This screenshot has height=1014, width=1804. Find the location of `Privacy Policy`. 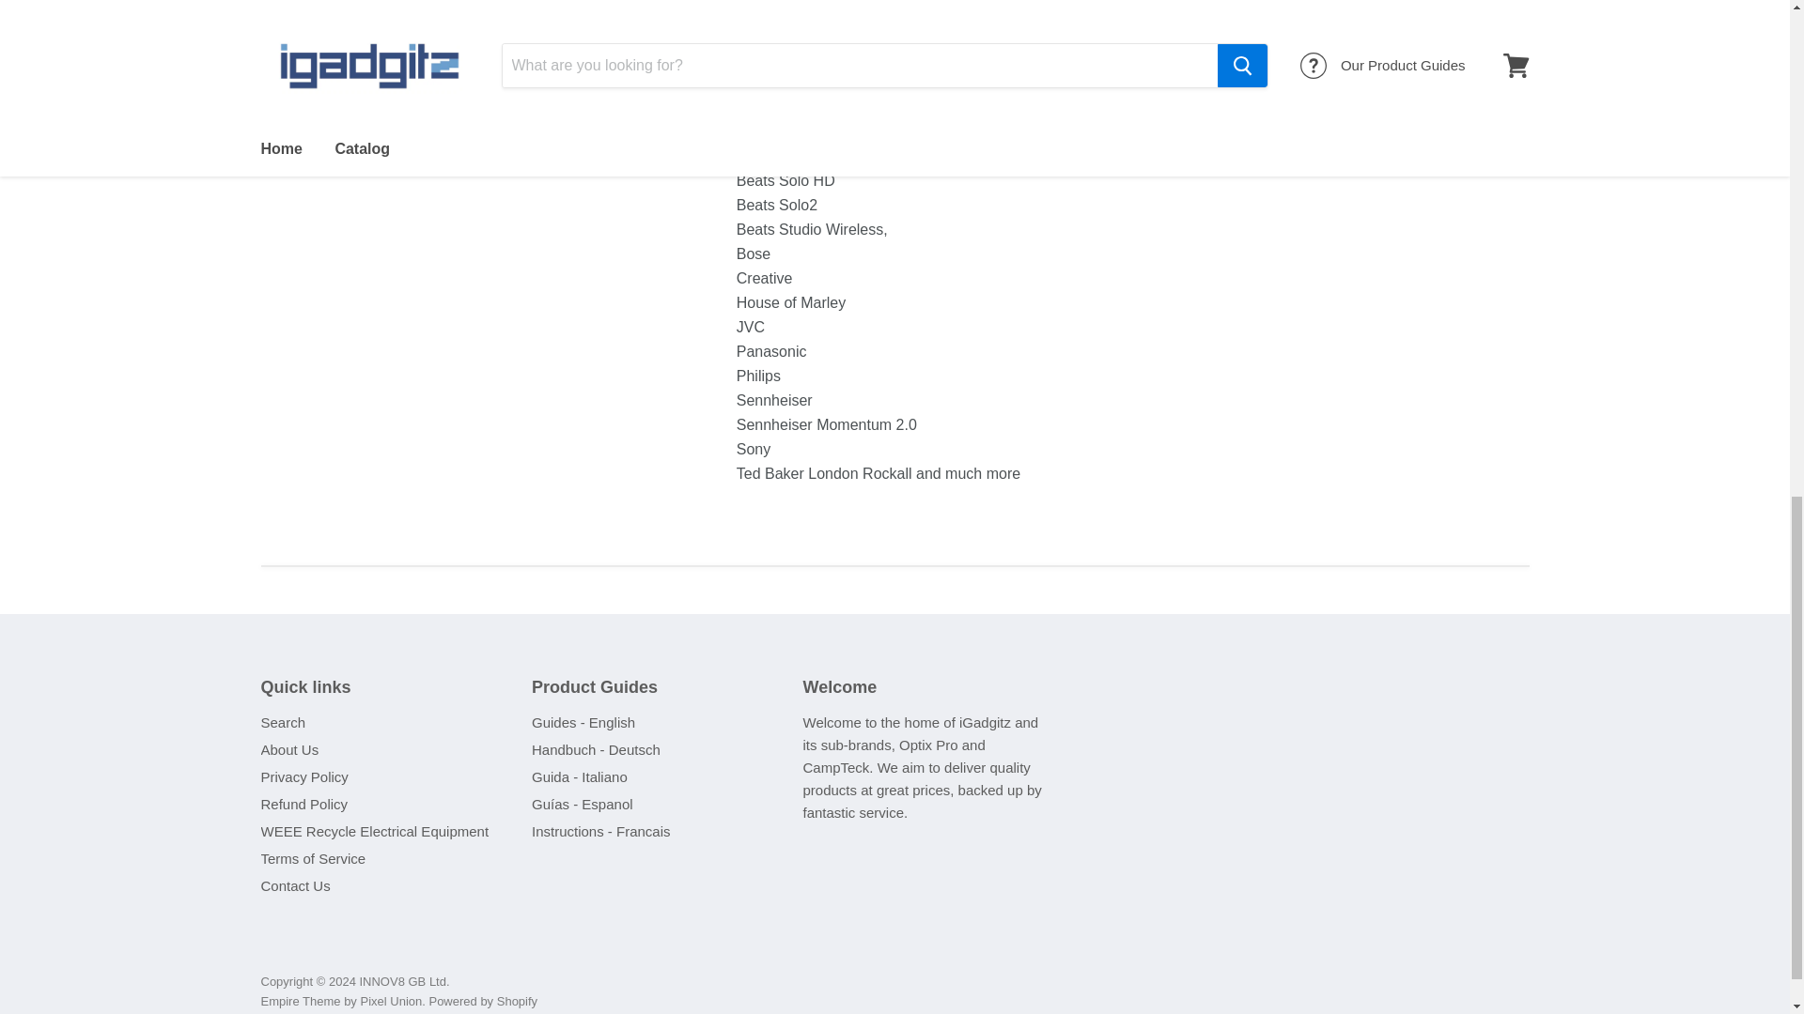

Privacy Policy is located at coordinates (304, 776).